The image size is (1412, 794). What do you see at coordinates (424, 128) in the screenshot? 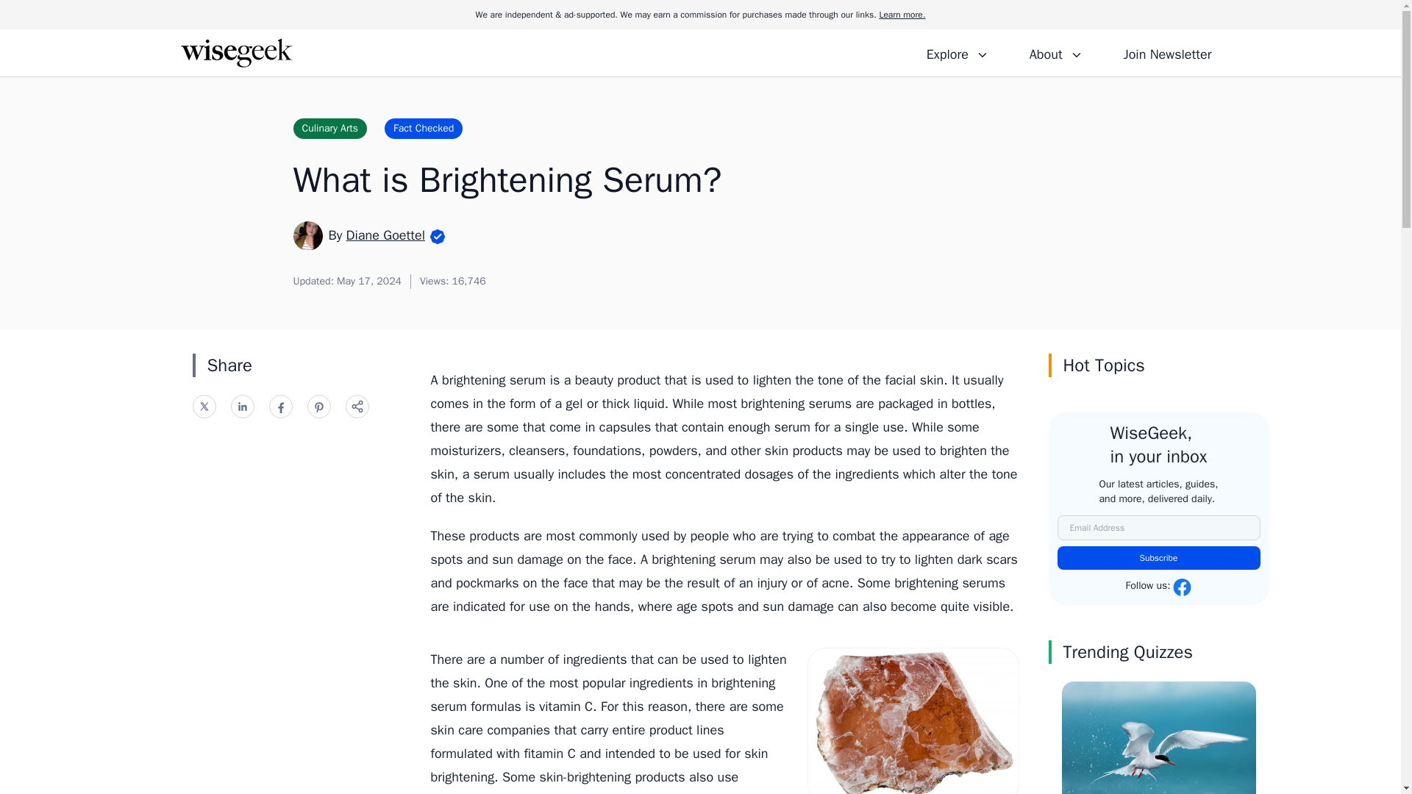
I see `Fact Checked` at bounding box center [424, 128].